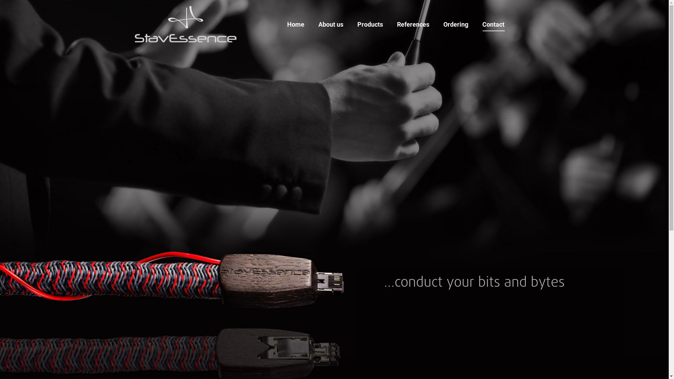  Describe the element at coordinates (331, 25) in the screenshot. I see `About us` at that location.